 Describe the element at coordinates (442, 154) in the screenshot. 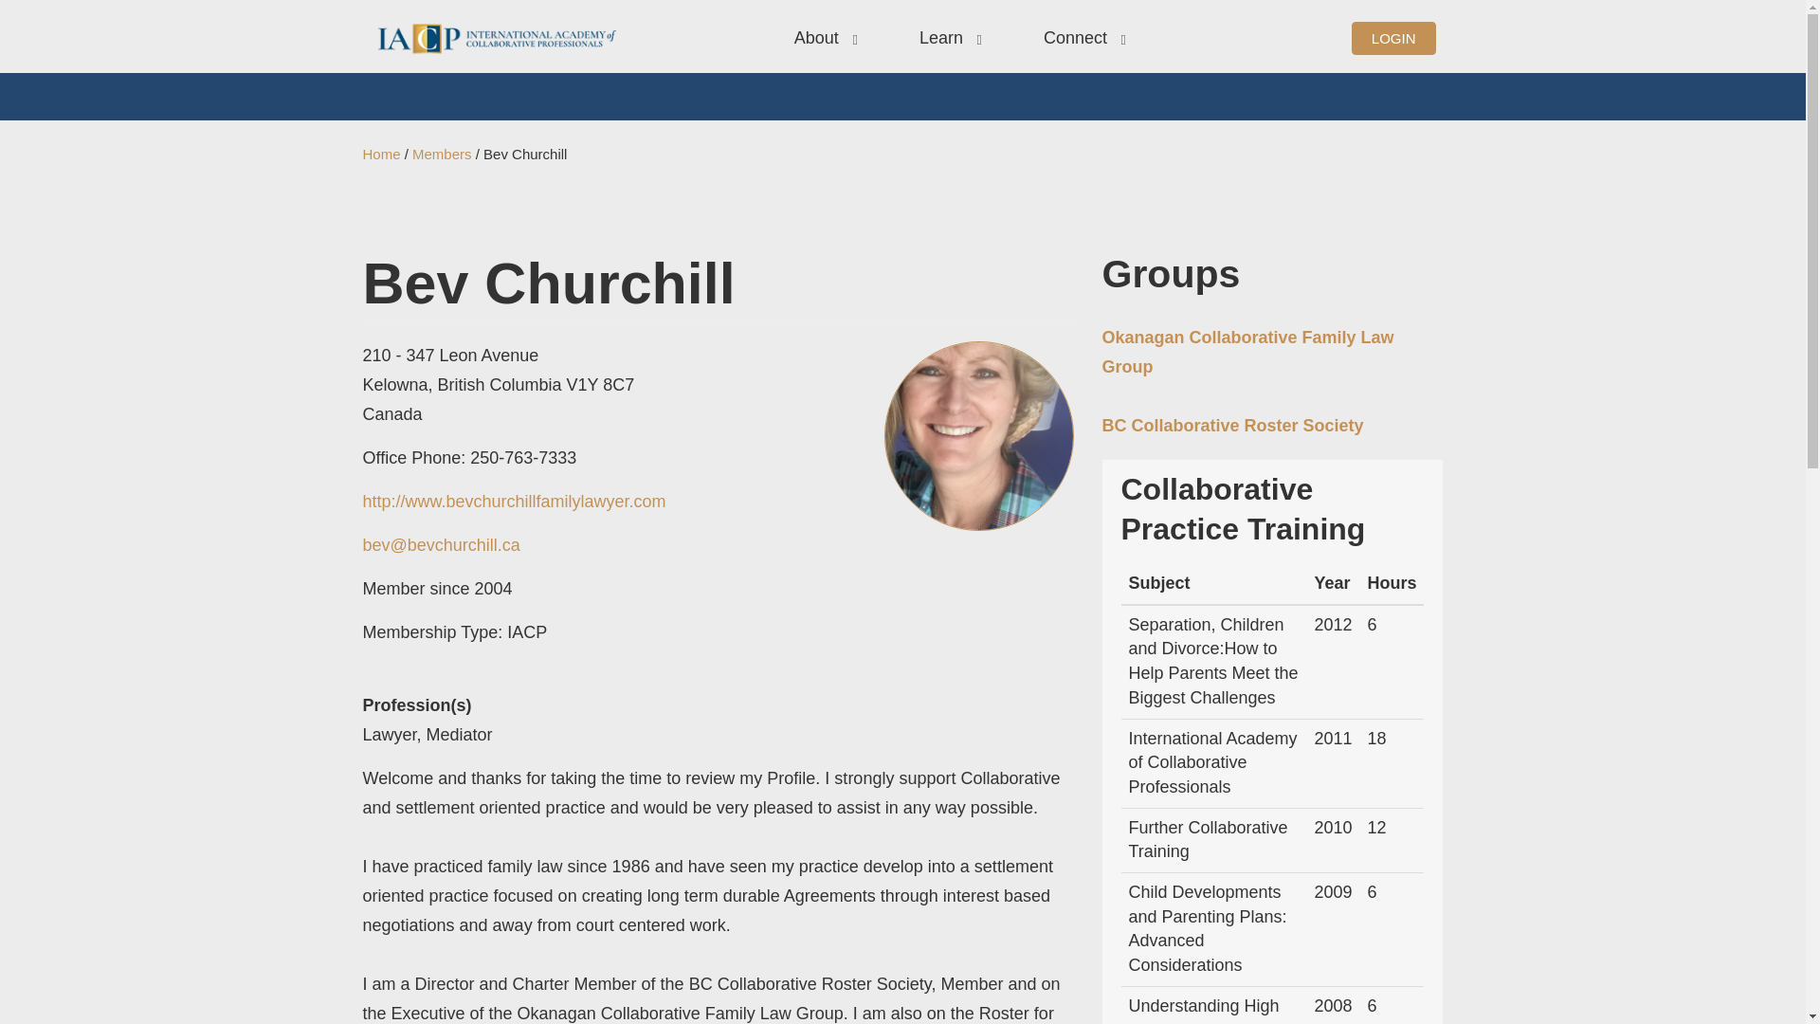

I see `Members` at that location.